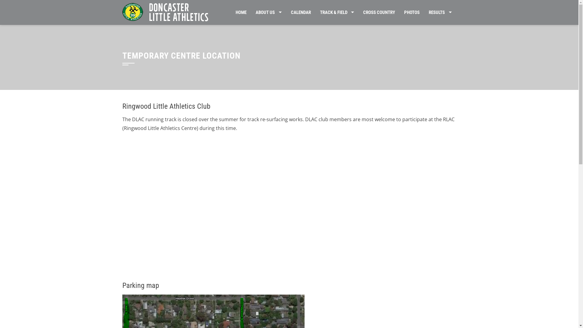 The image size is (583, 328). I want to click on CALENDAR, so click(301, 12).